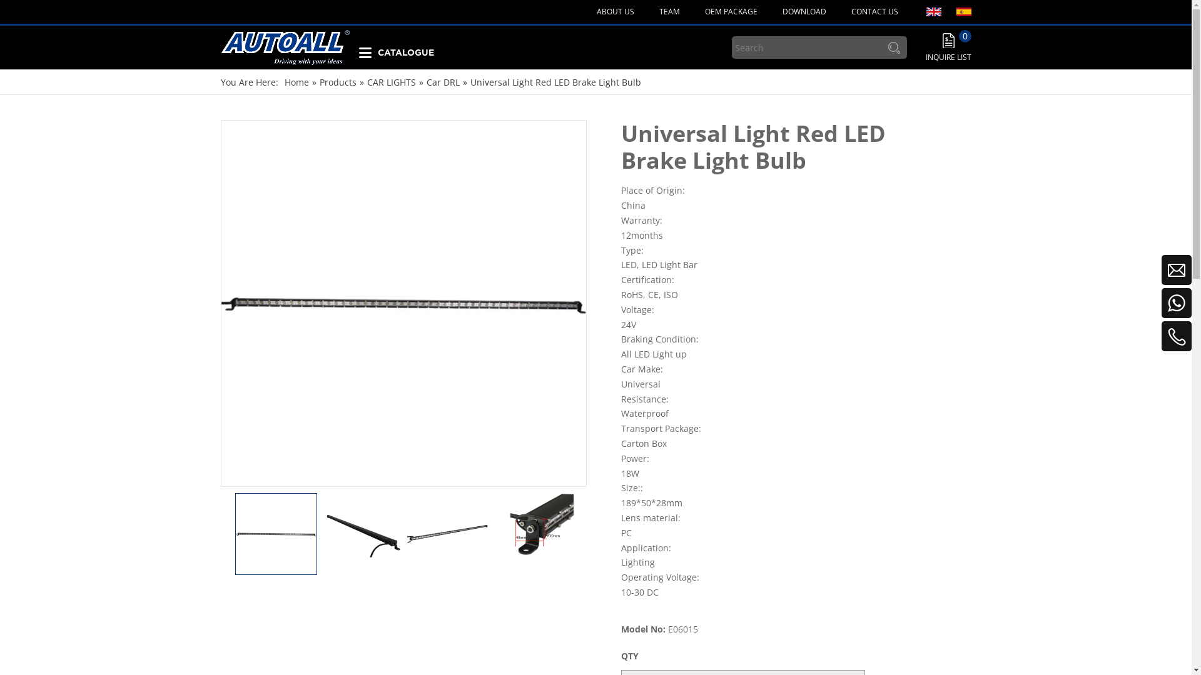 Image resolution: width=1201 pixels, height=675 pixels. Describe the element at coordinates (615, 12) in the screenshot. I see `ABOUT US` at that location.